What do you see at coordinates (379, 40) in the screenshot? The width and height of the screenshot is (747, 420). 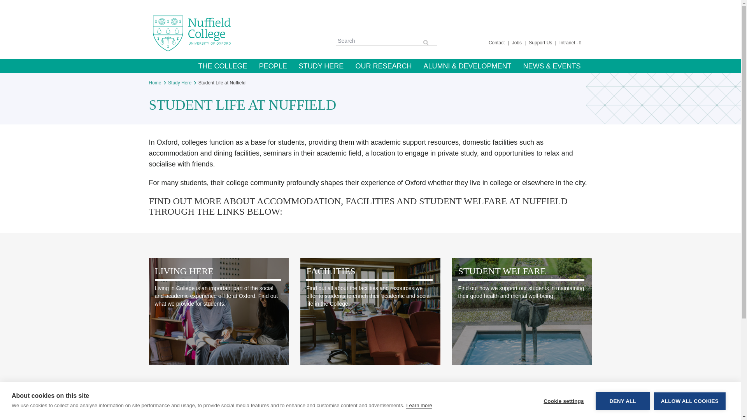 I see `Search` at bounding box center [379, 40].